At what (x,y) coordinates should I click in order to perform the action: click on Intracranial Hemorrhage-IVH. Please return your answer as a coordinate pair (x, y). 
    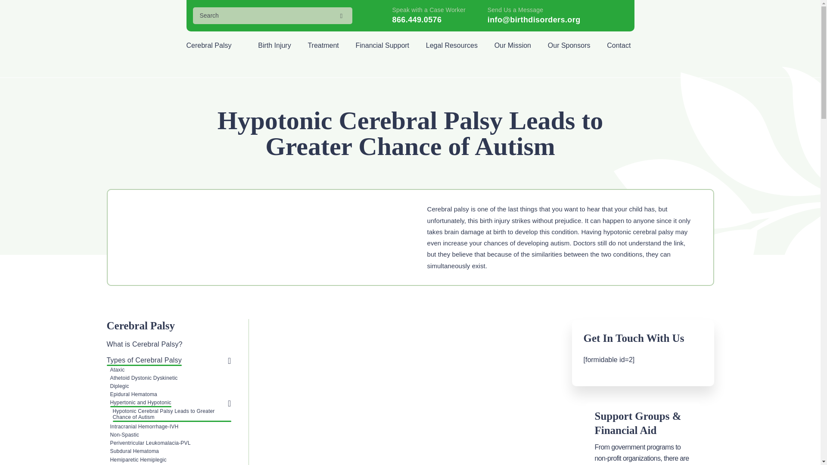
    Looking at the image, I should click on (144, 427).